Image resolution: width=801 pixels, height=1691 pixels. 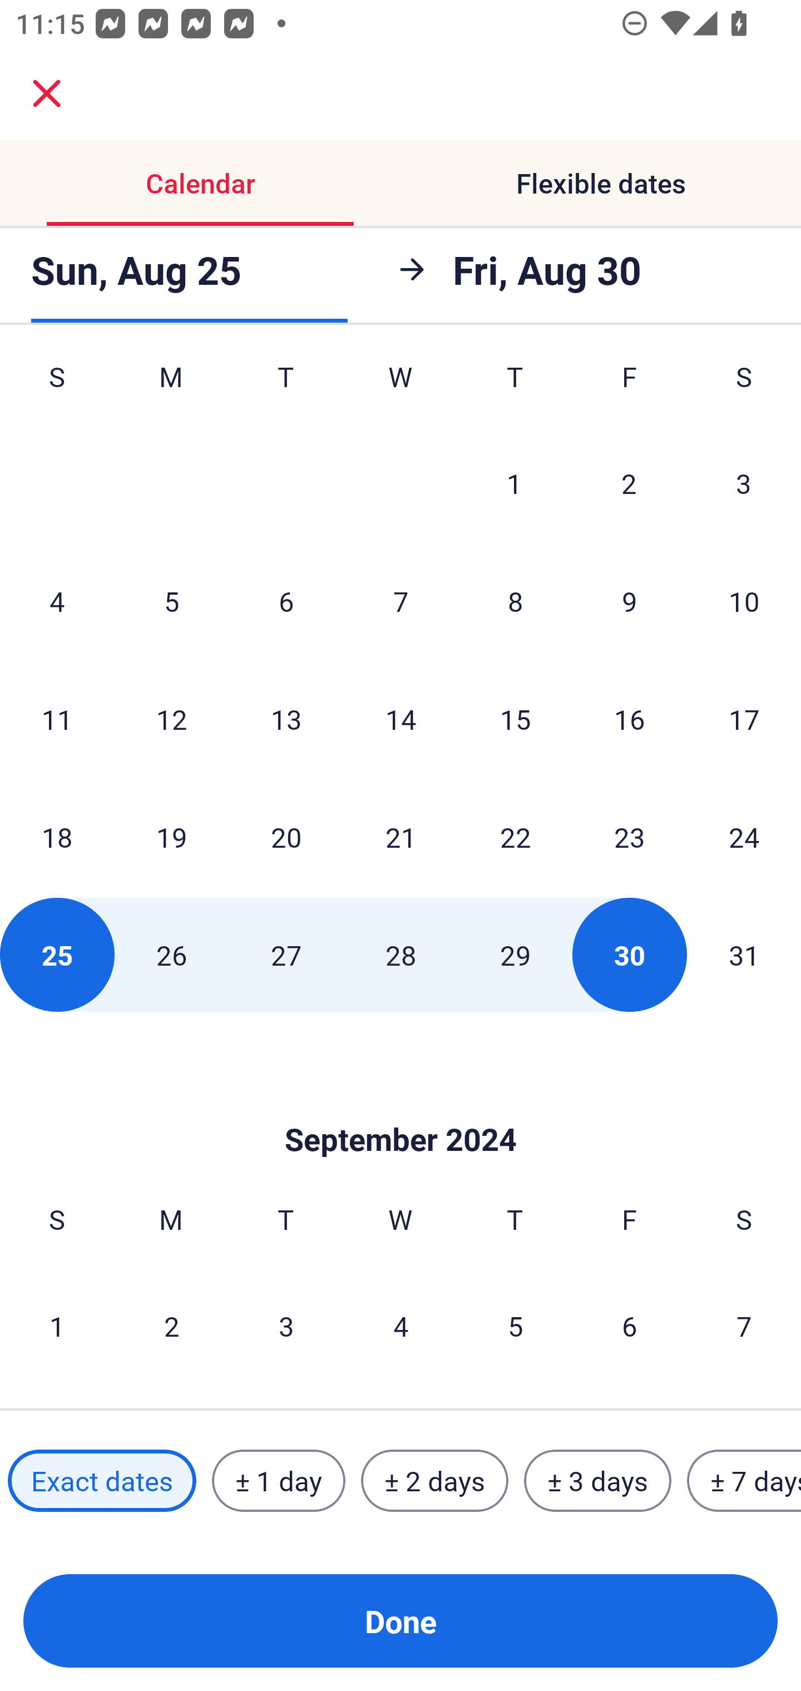 I want to click on Done, so click(x=400, y=1621).